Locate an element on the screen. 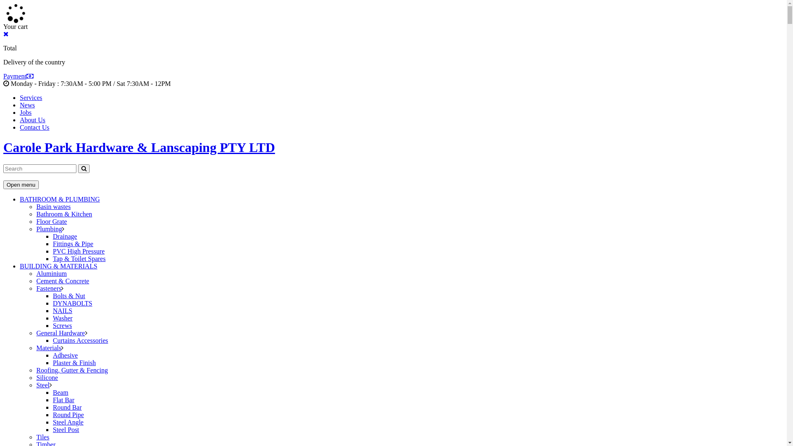 The width and height of the screenshot is (793, 446). Steel Post is located at coordinates (66, 429).